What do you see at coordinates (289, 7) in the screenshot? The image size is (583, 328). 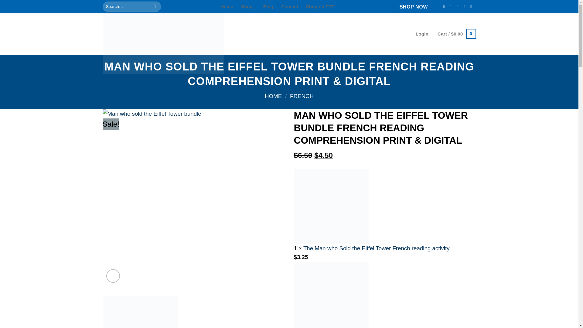 I see `Contact` at bounding box center [289, 7].